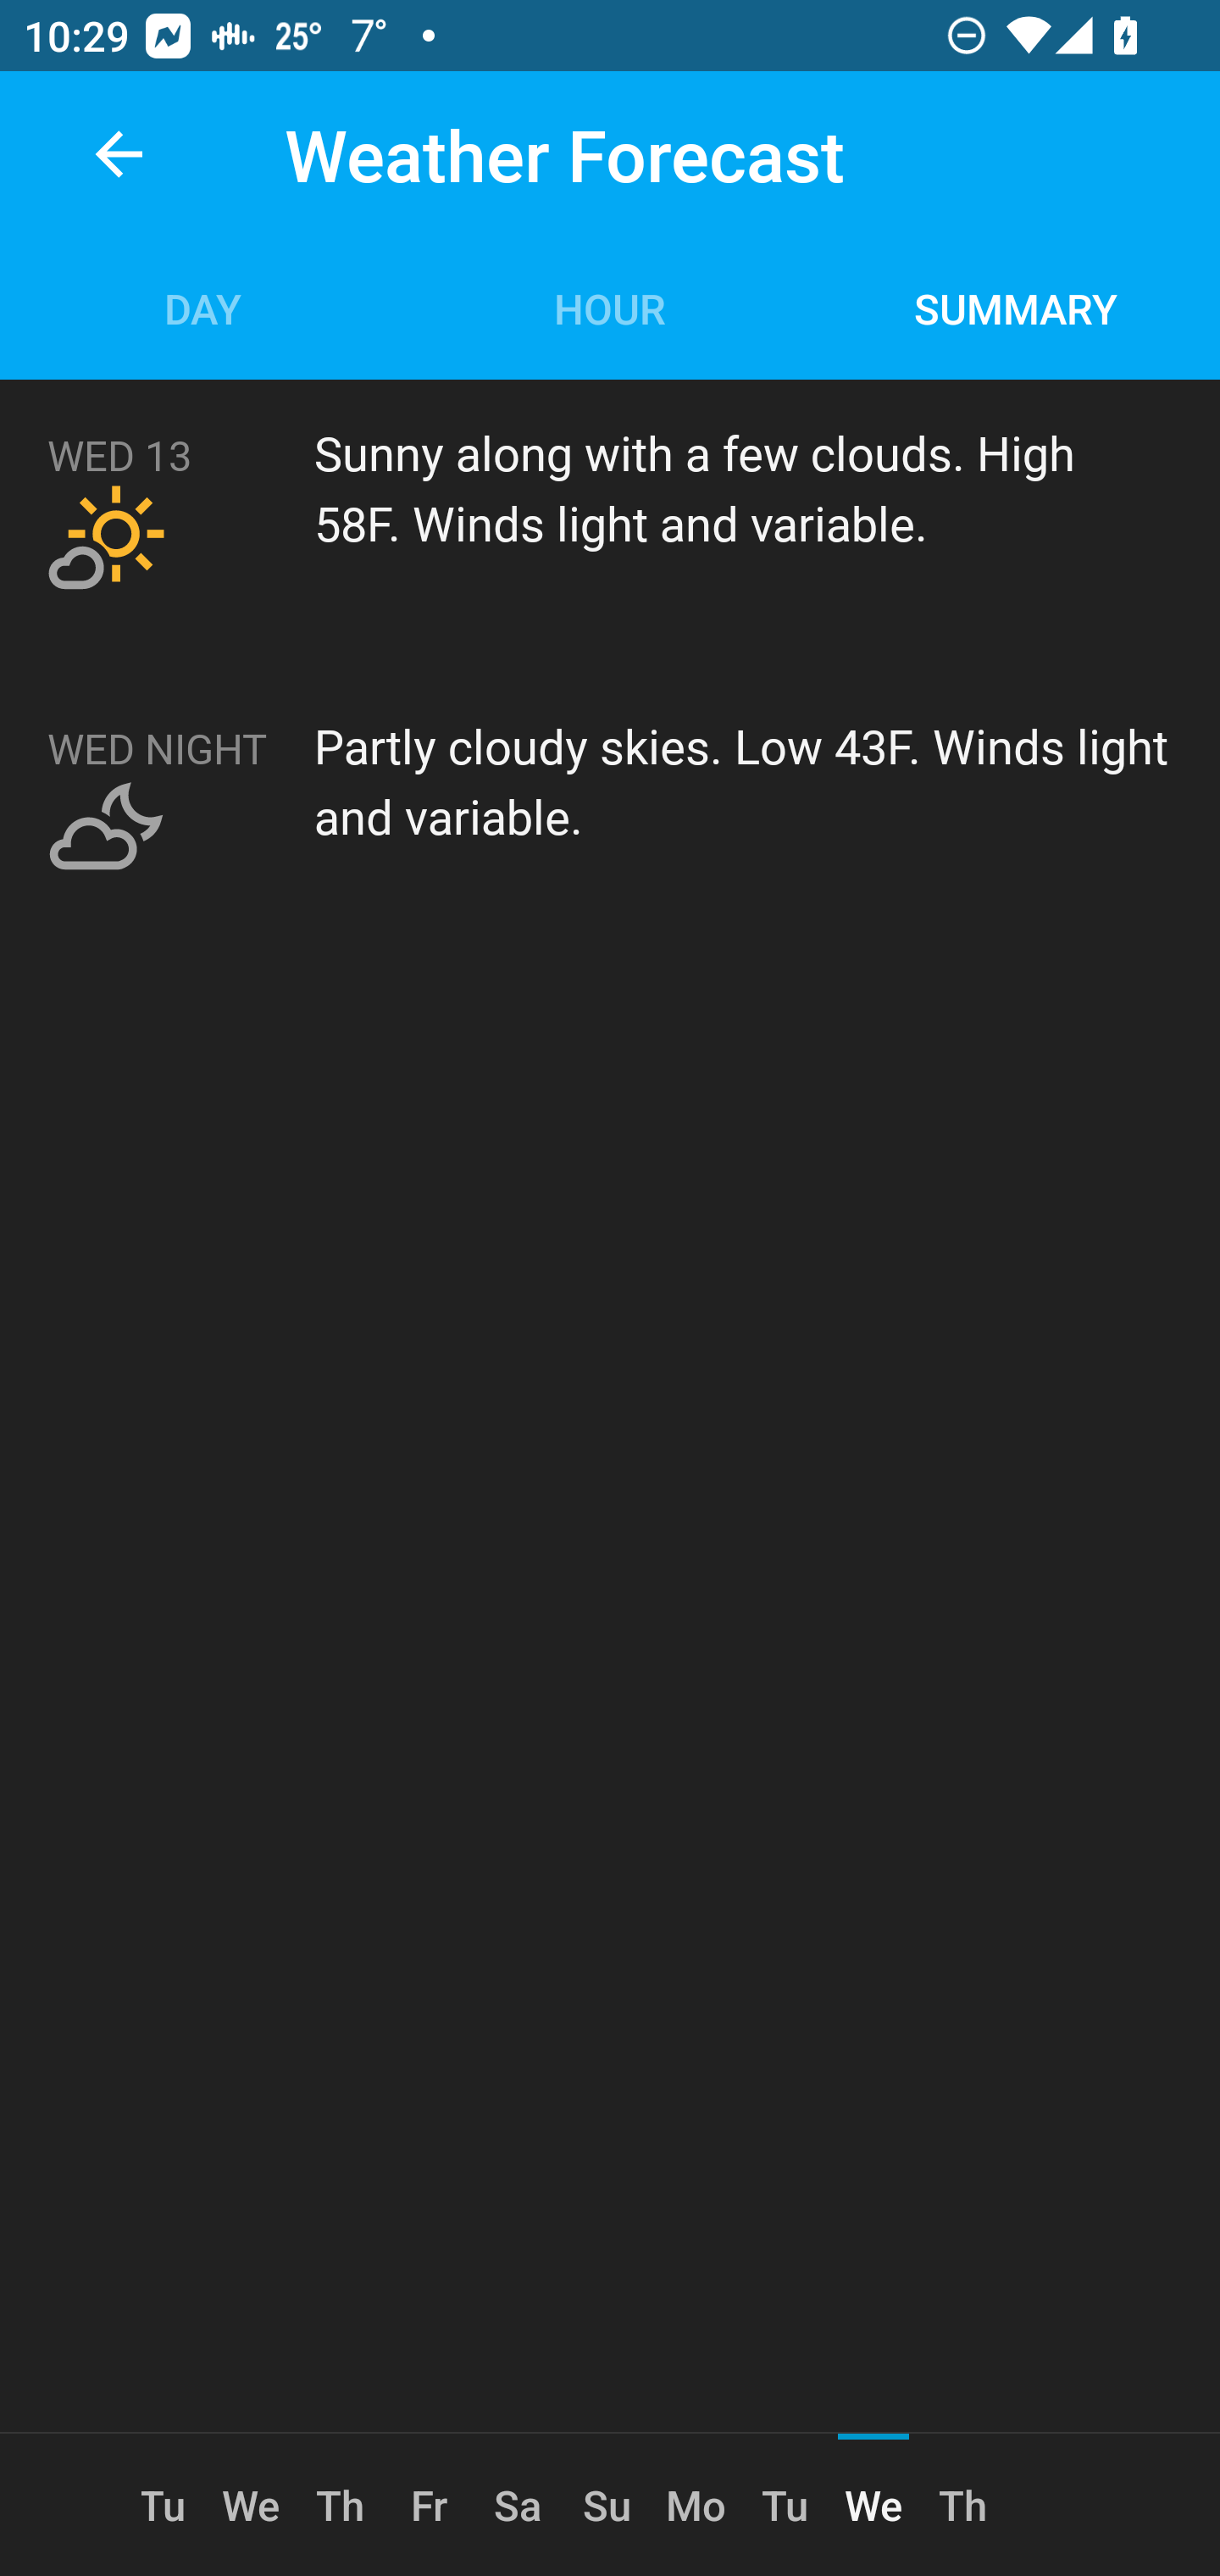 This screenshot has height=2576, width=1220. I want to click on Tu, so click(785, 2505).